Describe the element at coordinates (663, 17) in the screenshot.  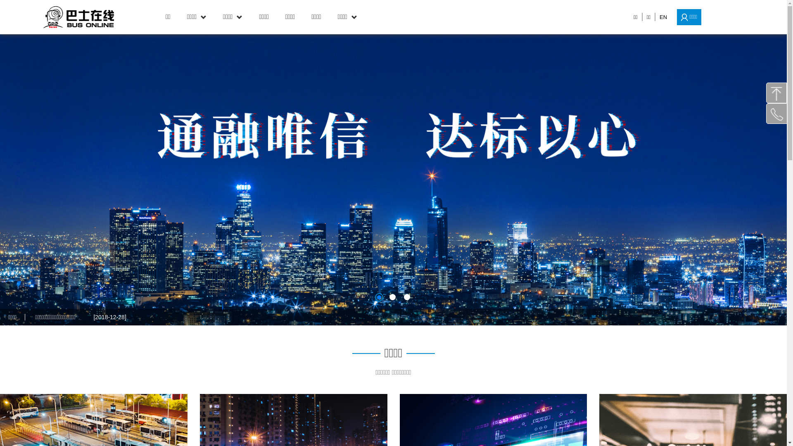
I see `EN` at that location.